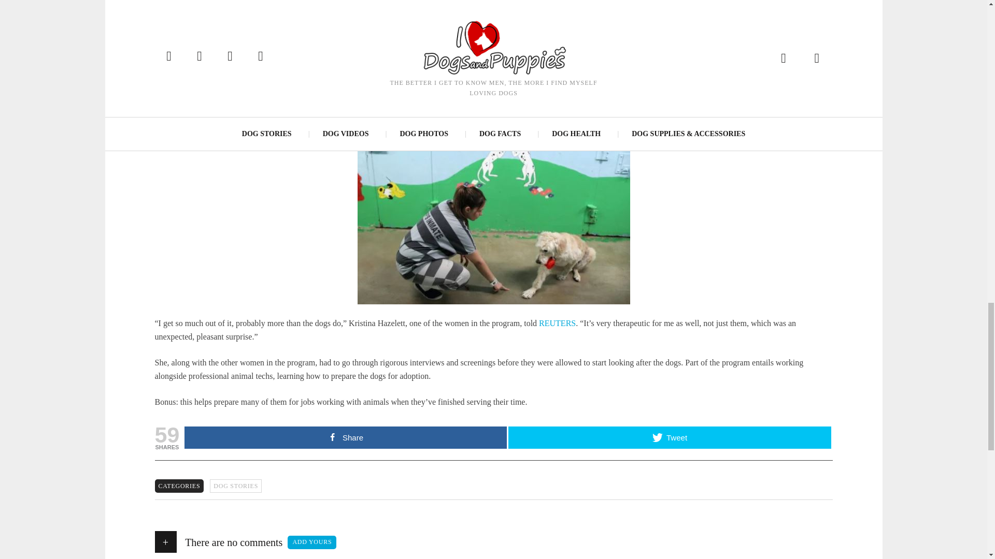  What do you see at coordinates (235, 486) in the screenshot?
I see `DOG STORIES` at bounding box center [235, 486].